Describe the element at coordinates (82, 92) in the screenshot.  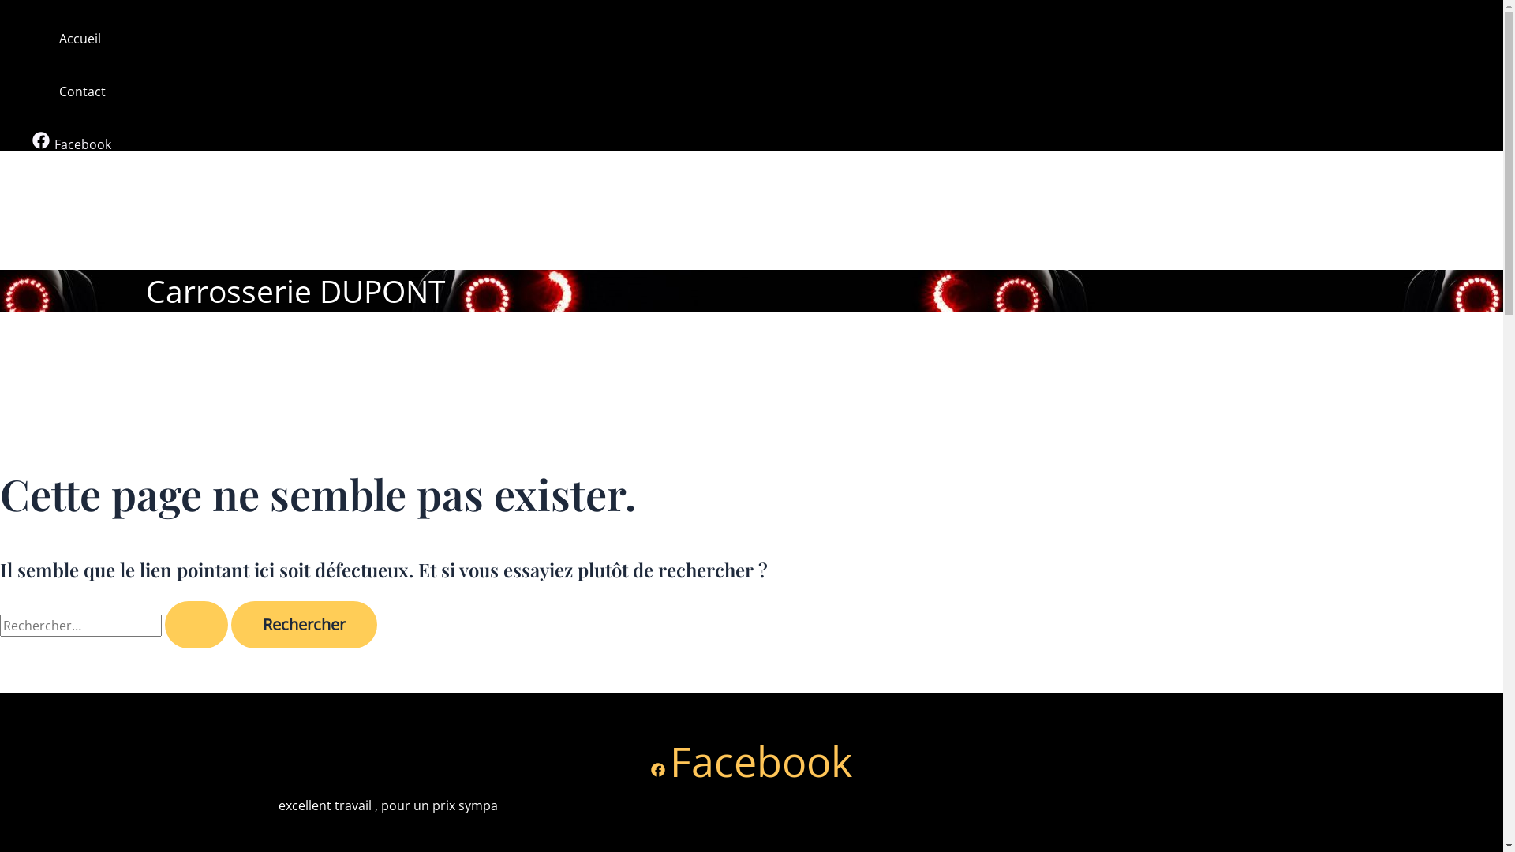
I see `Contact` at that location.